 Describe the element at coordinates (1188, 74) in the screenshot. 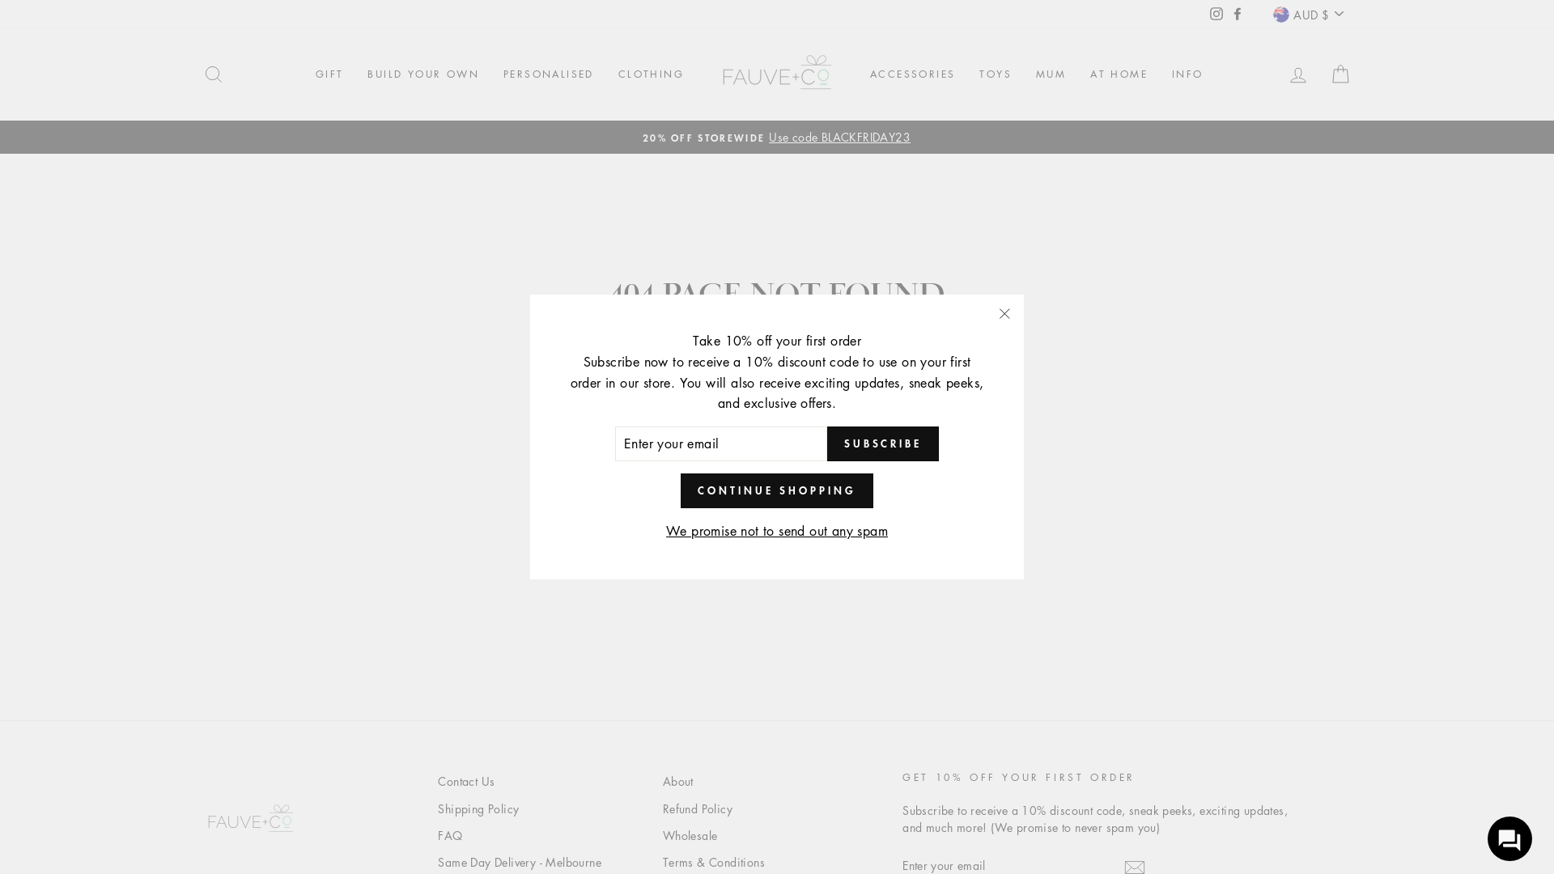

I see `INFO` at that location.